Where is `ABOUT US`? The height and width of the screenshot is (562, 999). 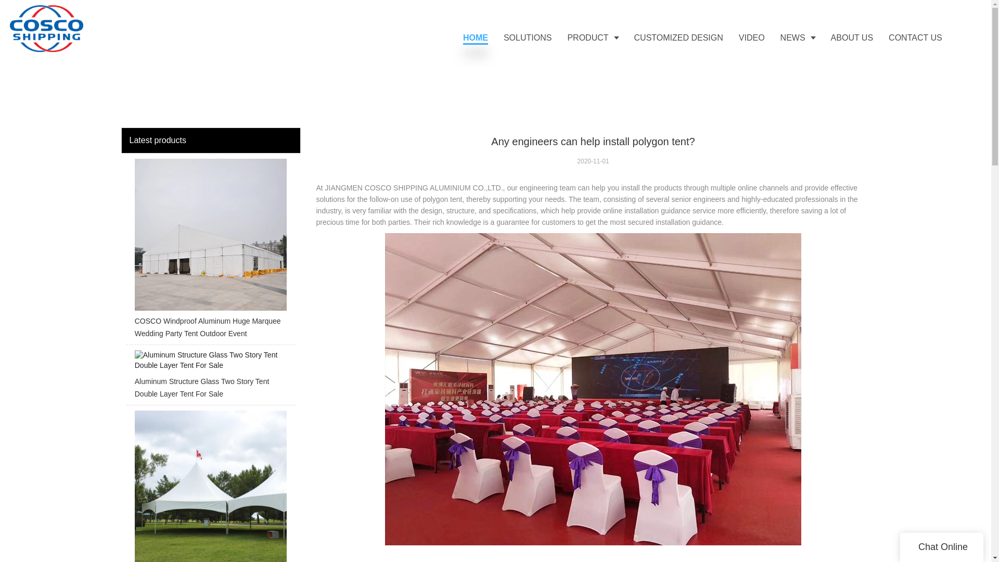 ABOUT US is located at coordinates (852, 37).